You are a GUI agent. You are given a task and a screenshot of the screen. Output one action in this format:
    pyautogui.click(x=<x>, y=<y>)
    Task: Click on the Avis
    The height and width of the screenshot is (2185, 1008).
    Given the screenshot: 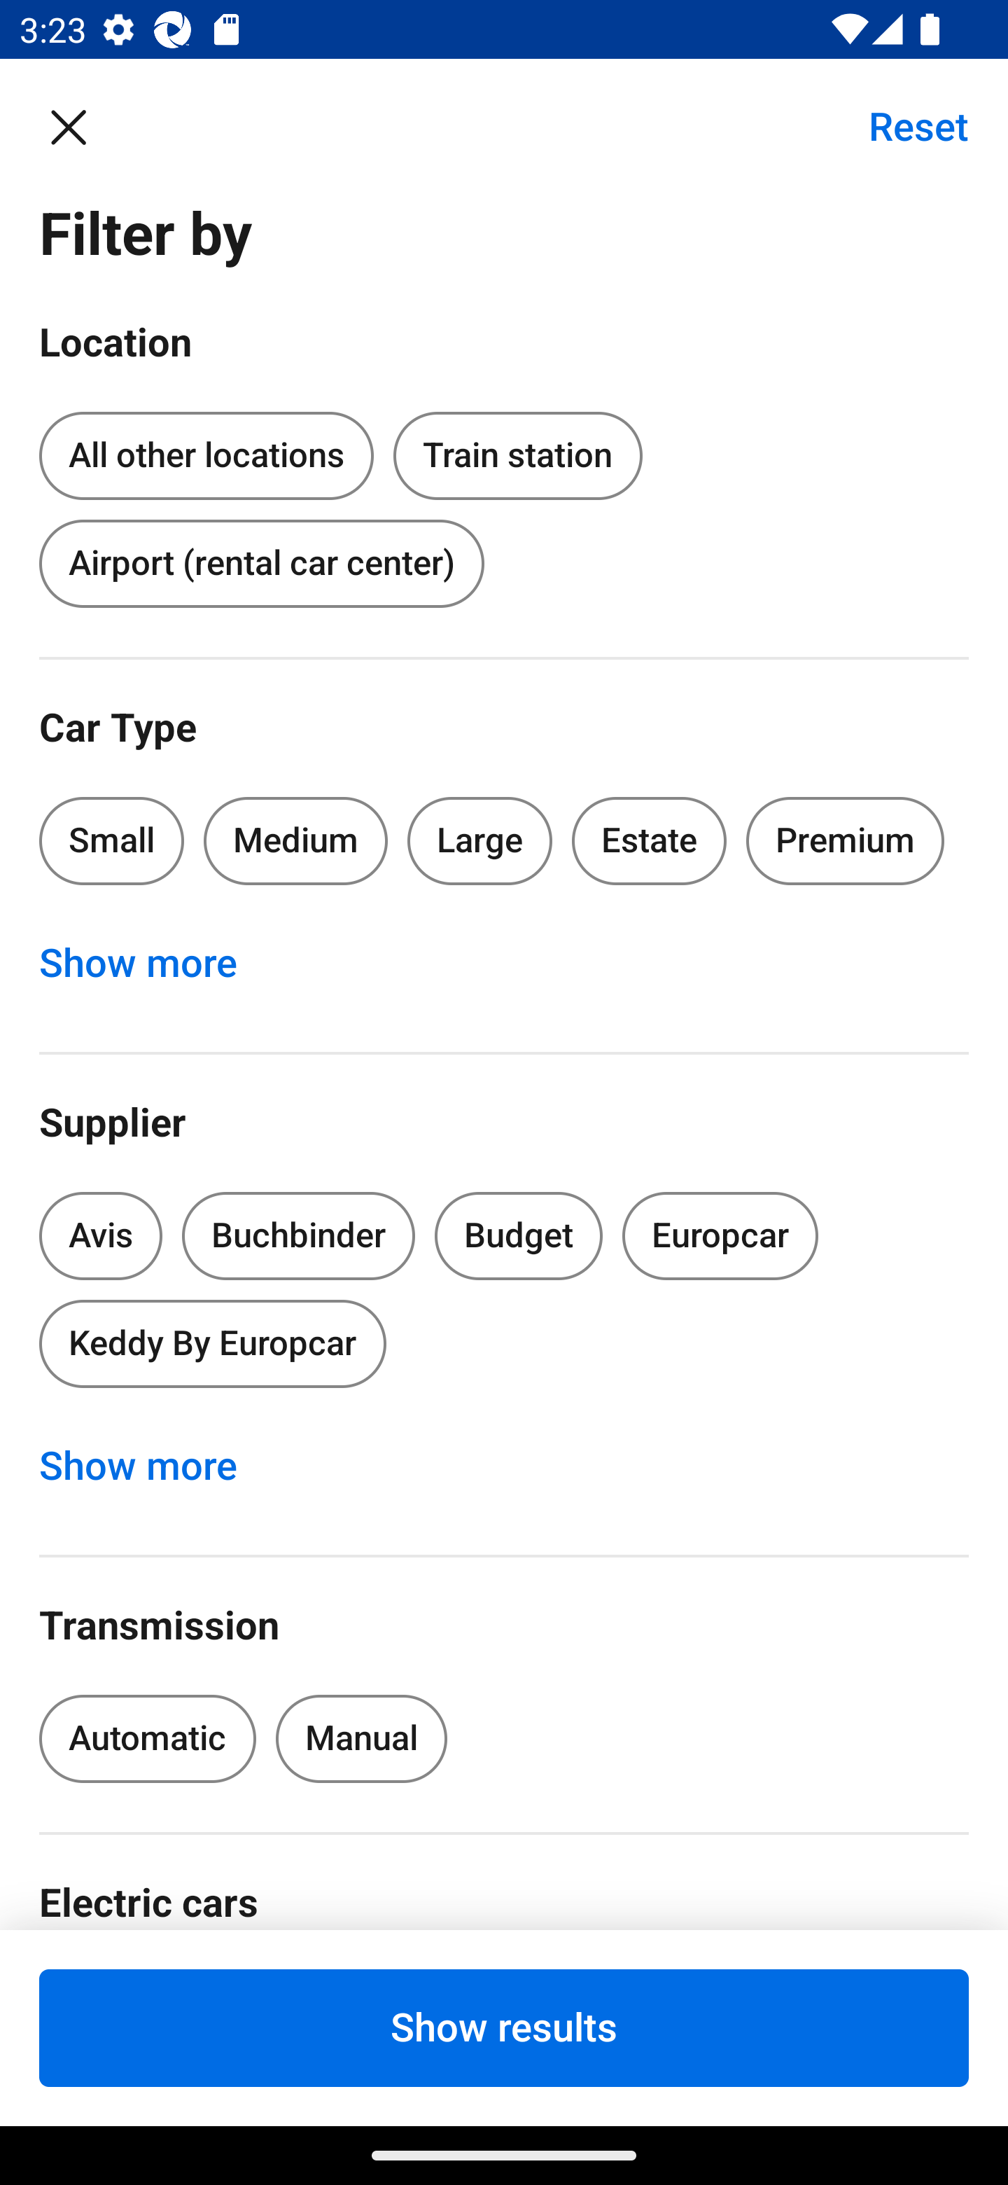 What is the action you would take?
    pyautogui.click(x=101, y=1237)
    